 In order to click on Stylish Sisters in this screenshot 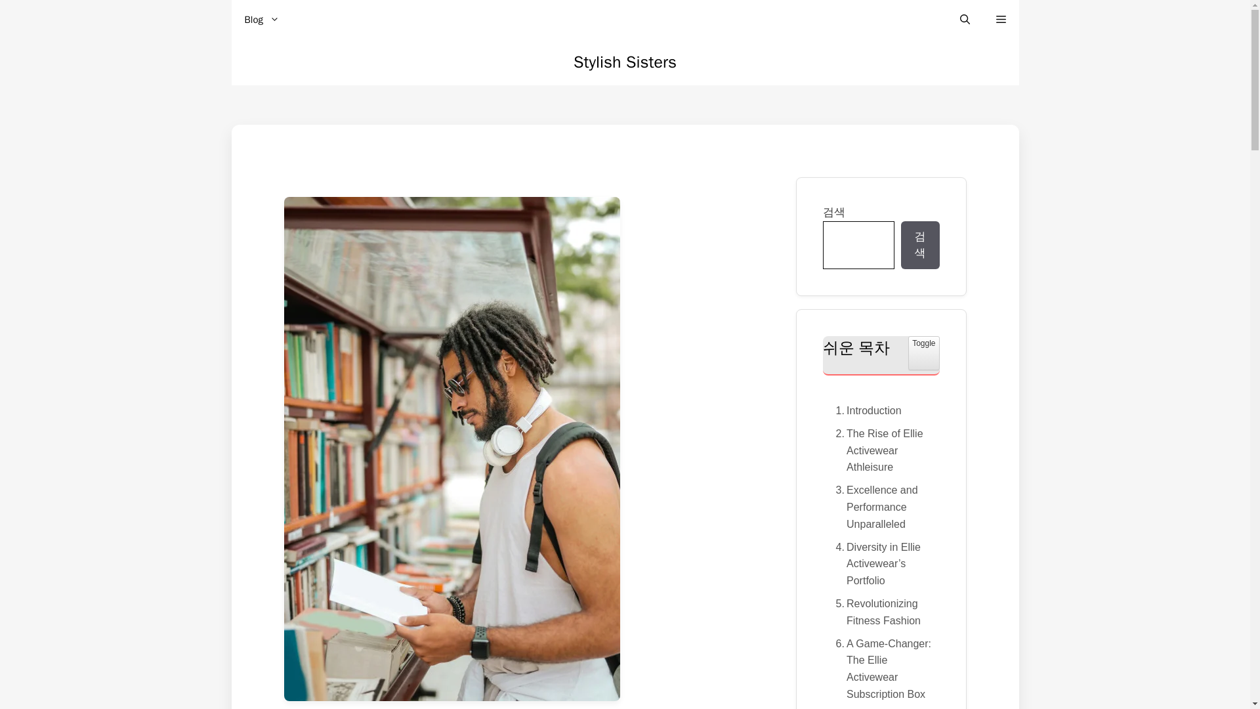, I will do `click(625, 62)`.